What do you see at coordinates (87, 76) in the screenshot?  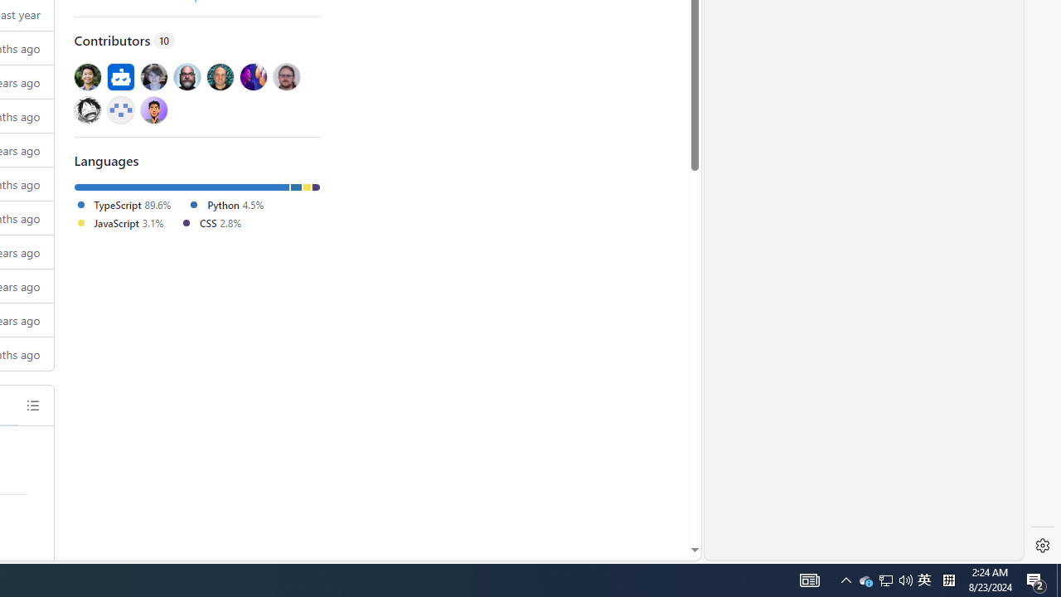 I see `@dguo` at bounding box center [87, 76].